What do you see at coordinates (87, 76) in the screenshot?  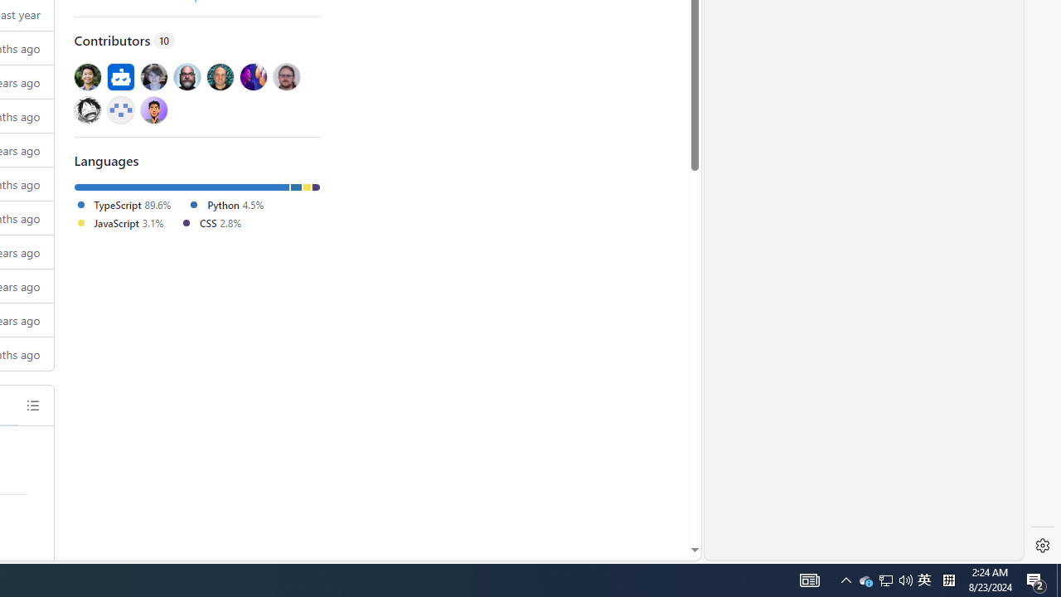 I see `@dguo` at bounding box center [87, 76].